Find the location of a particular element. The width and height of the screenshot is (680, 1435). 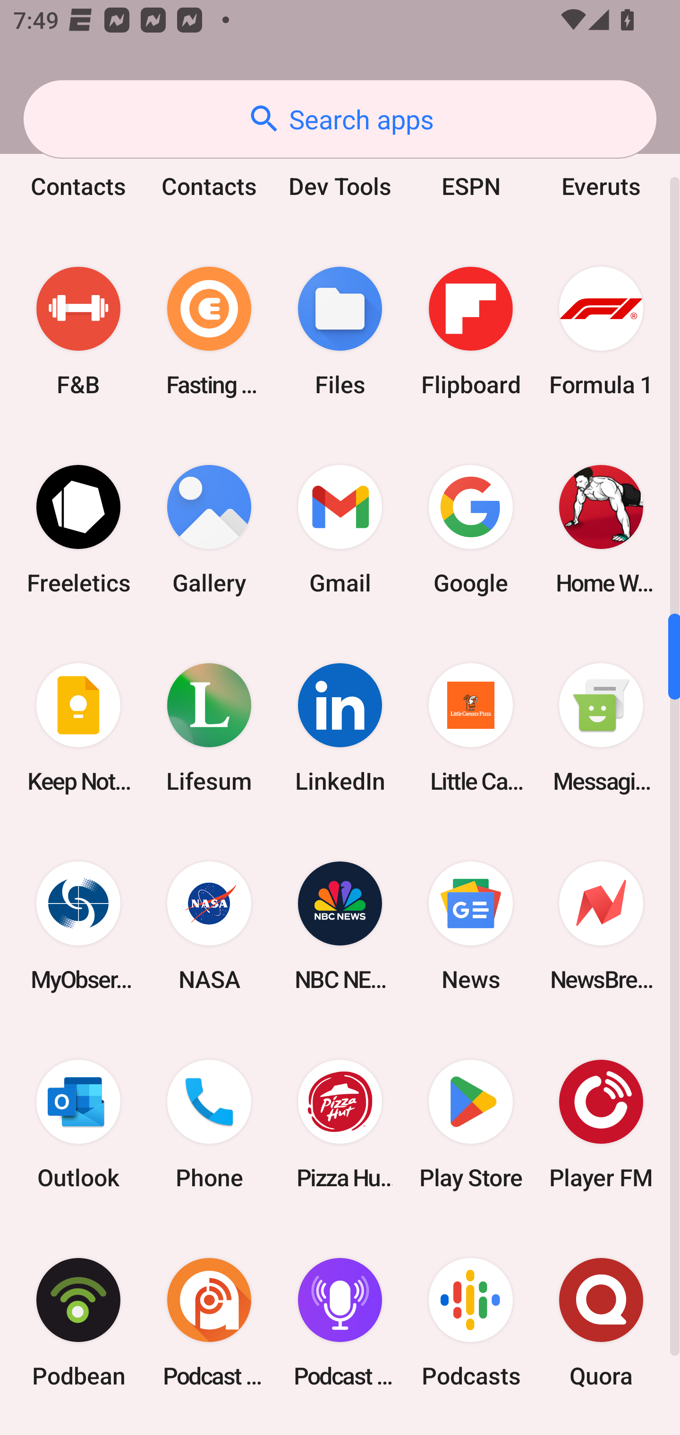

NBC NEWS is located at coordinates (340, 925).